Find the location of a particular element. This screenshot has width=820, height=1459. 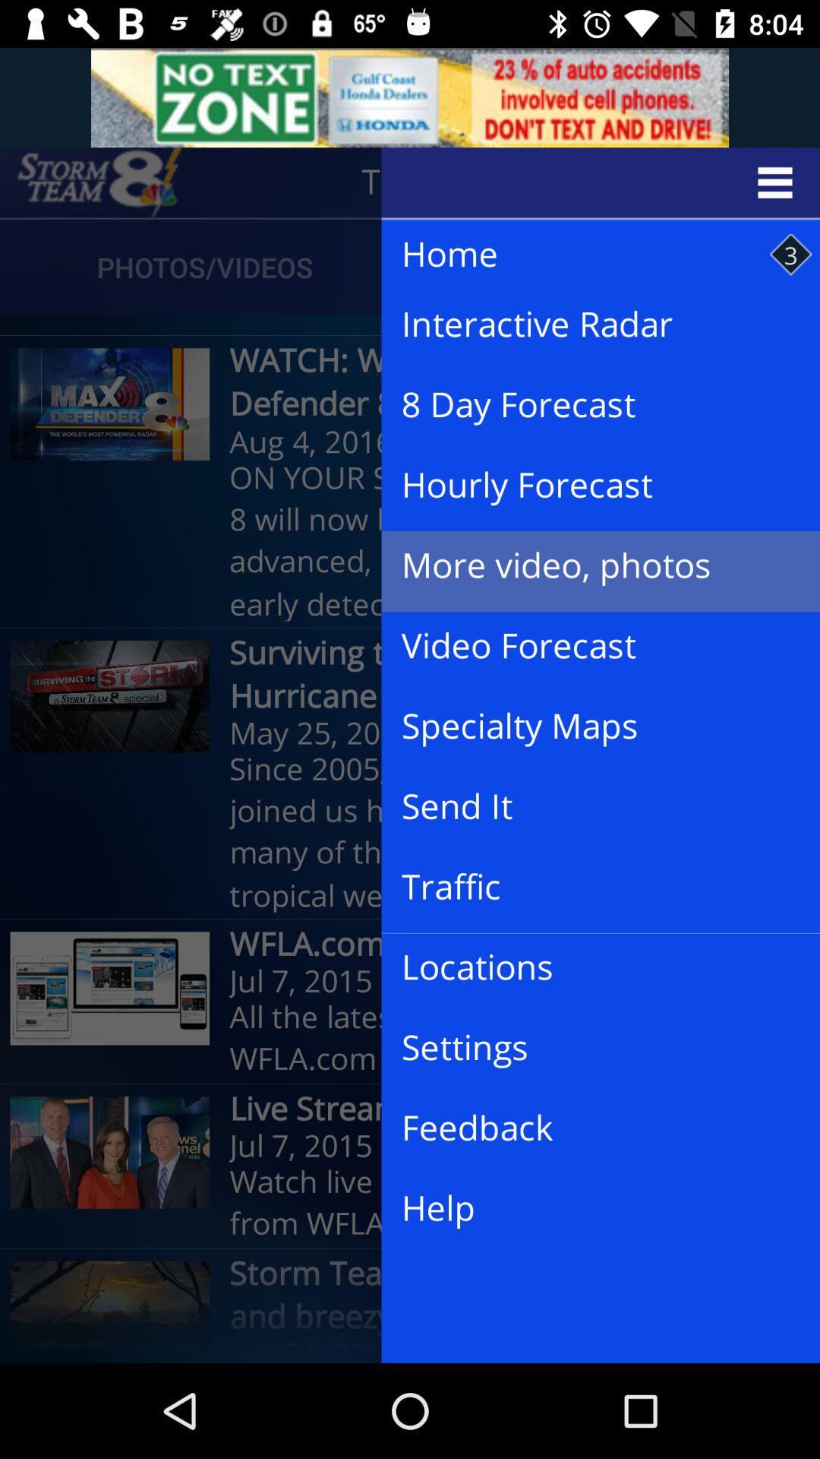

open the help item is located at coordinates (588, 1208).